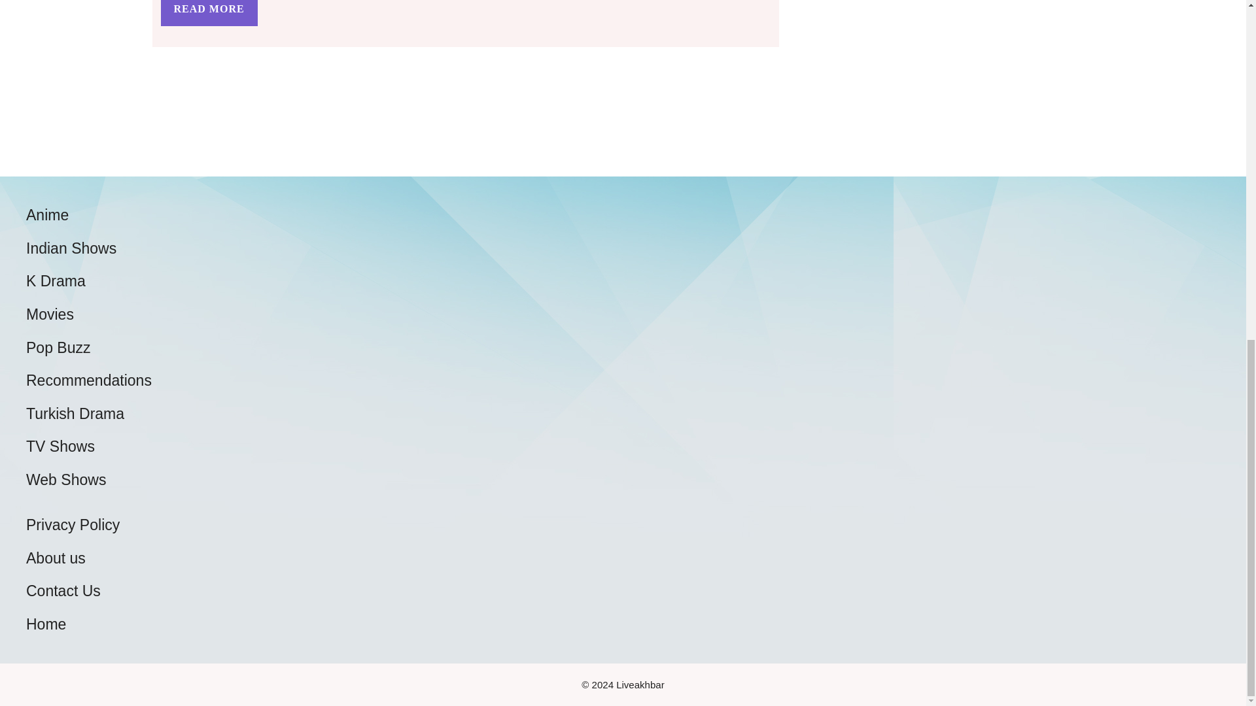 The height and width of the screenshot is (706, 1256). Describe the element at coordinates (209, 13) in the screenshot. I see `The Woman In The Window Release Date Finally Announced!` at that location.